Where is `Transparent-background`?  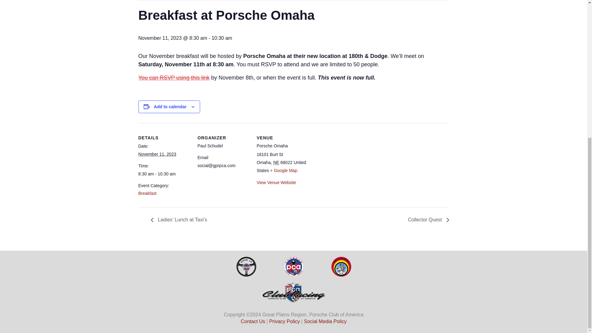 Transparent-background is located at coordinates (246, 266).